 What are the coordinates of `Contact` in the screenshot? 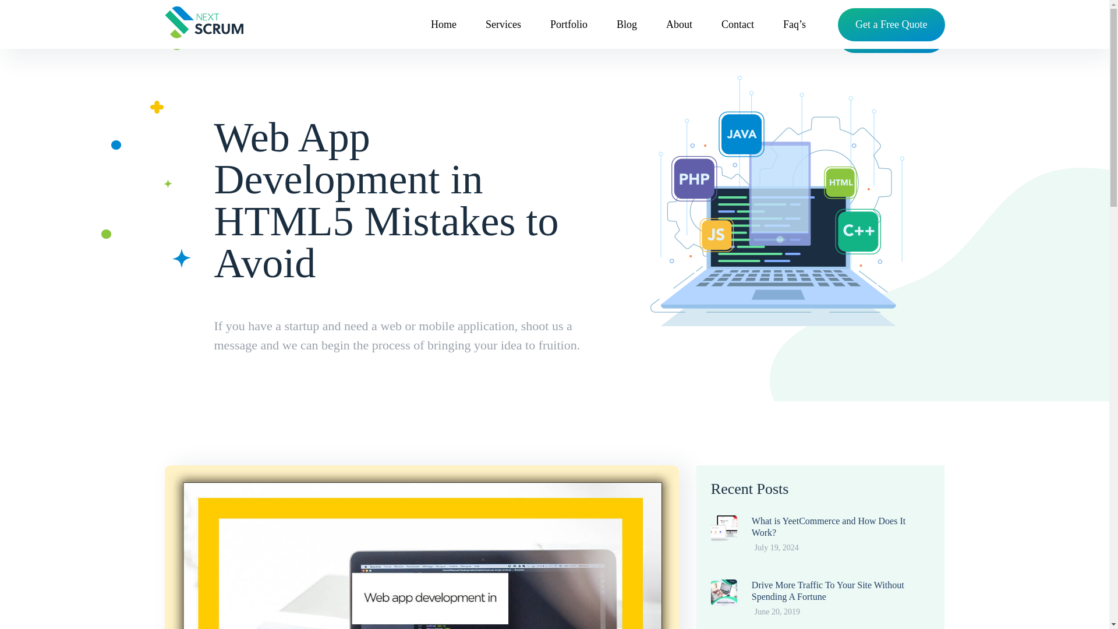 It's located at (737, 36).